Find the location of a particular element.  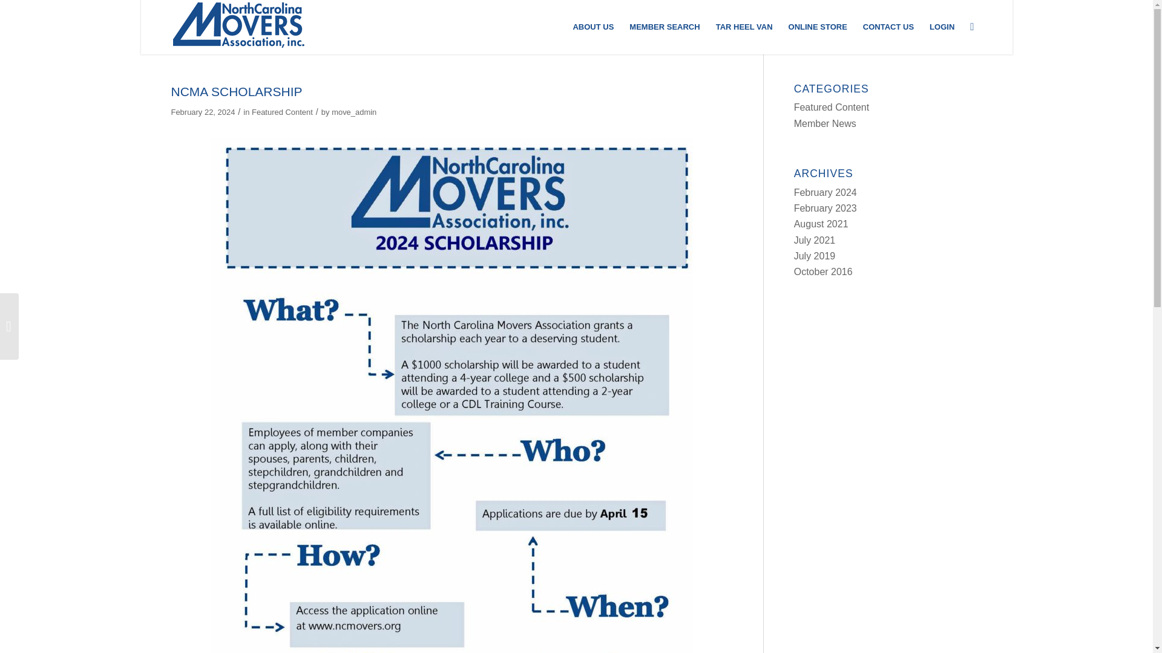

Featured Content is located at coordinates (282, 112).